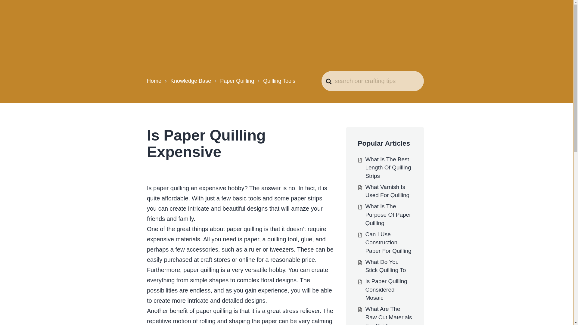 Image resolution: width=578 pixels, height=325 pixels. What do you see at coordinates (386, 289) in the screenshot?
I see `Is Paper Quilling Considered Mosaic` at bounding box center [386, 289].